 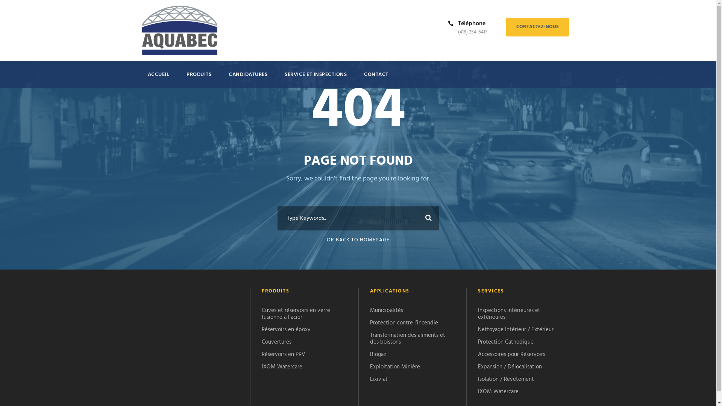 What do you see at coordinates (199, 79) in the screenshot?
I see `PRODUITS` at bounding box center [199, 79].